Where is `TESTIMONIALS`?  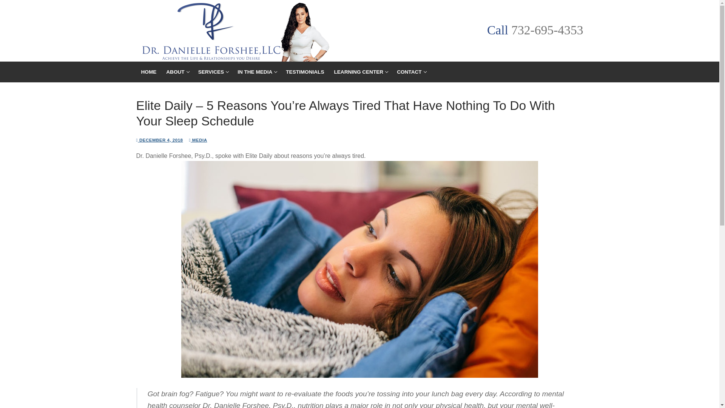 TESTIMONIALS is located at coordinates (305, 72).